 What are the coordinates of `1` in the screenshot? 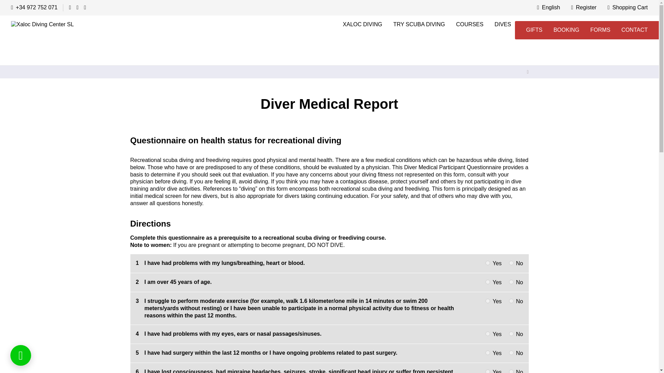 It's located at (488, 301).